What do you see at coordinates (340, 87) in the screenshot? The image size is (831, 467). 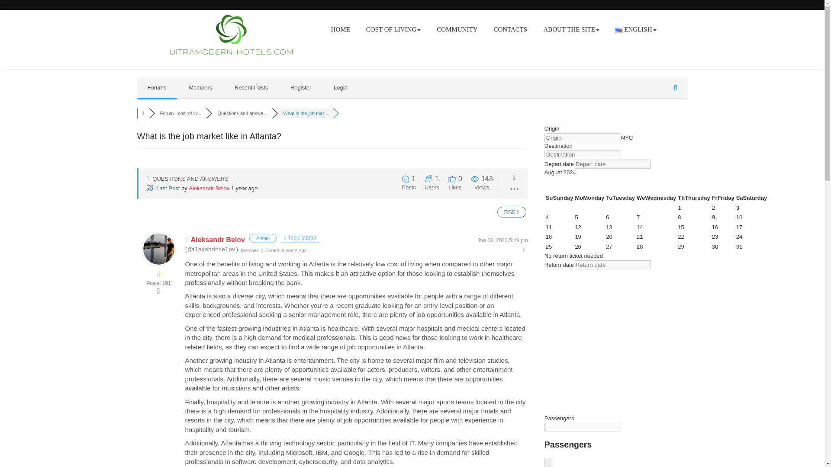 I see `Login` at bounding box center [340, 87].